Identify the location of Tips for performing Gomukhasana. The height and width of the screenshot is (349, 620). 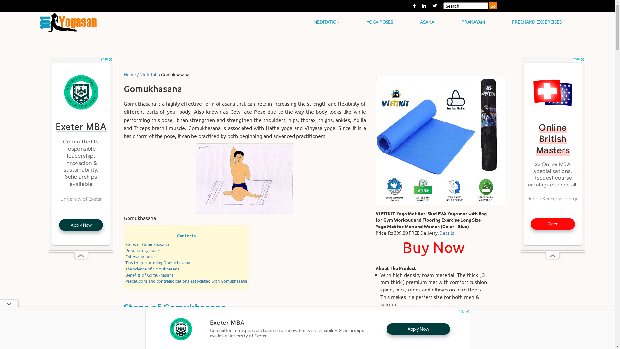
(158, 262).